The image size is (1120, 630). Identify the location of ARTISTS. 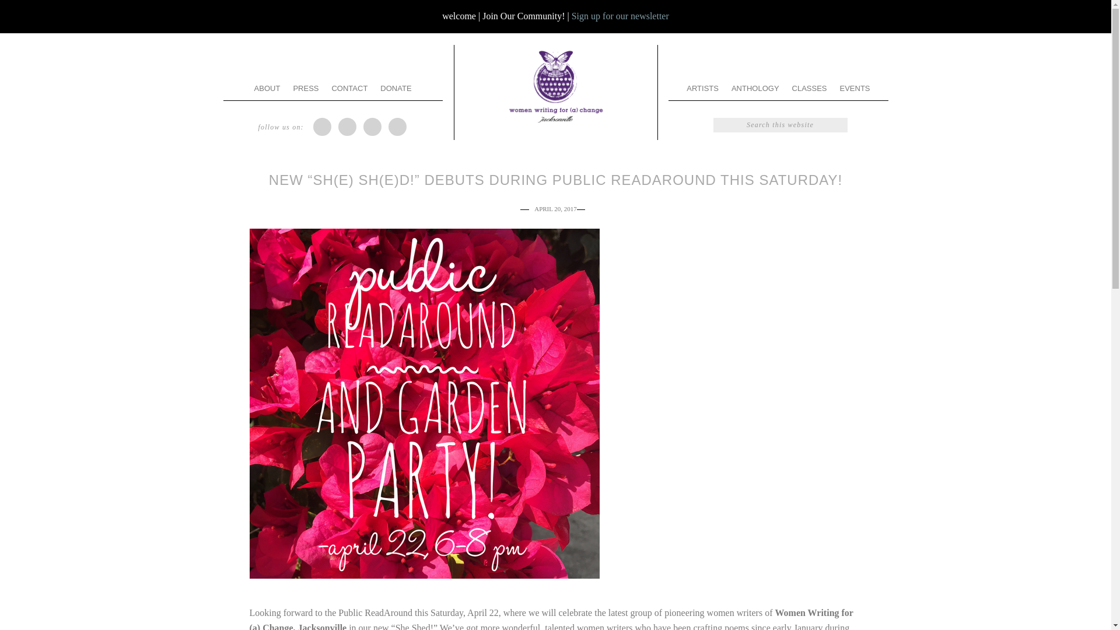
(702, 87).